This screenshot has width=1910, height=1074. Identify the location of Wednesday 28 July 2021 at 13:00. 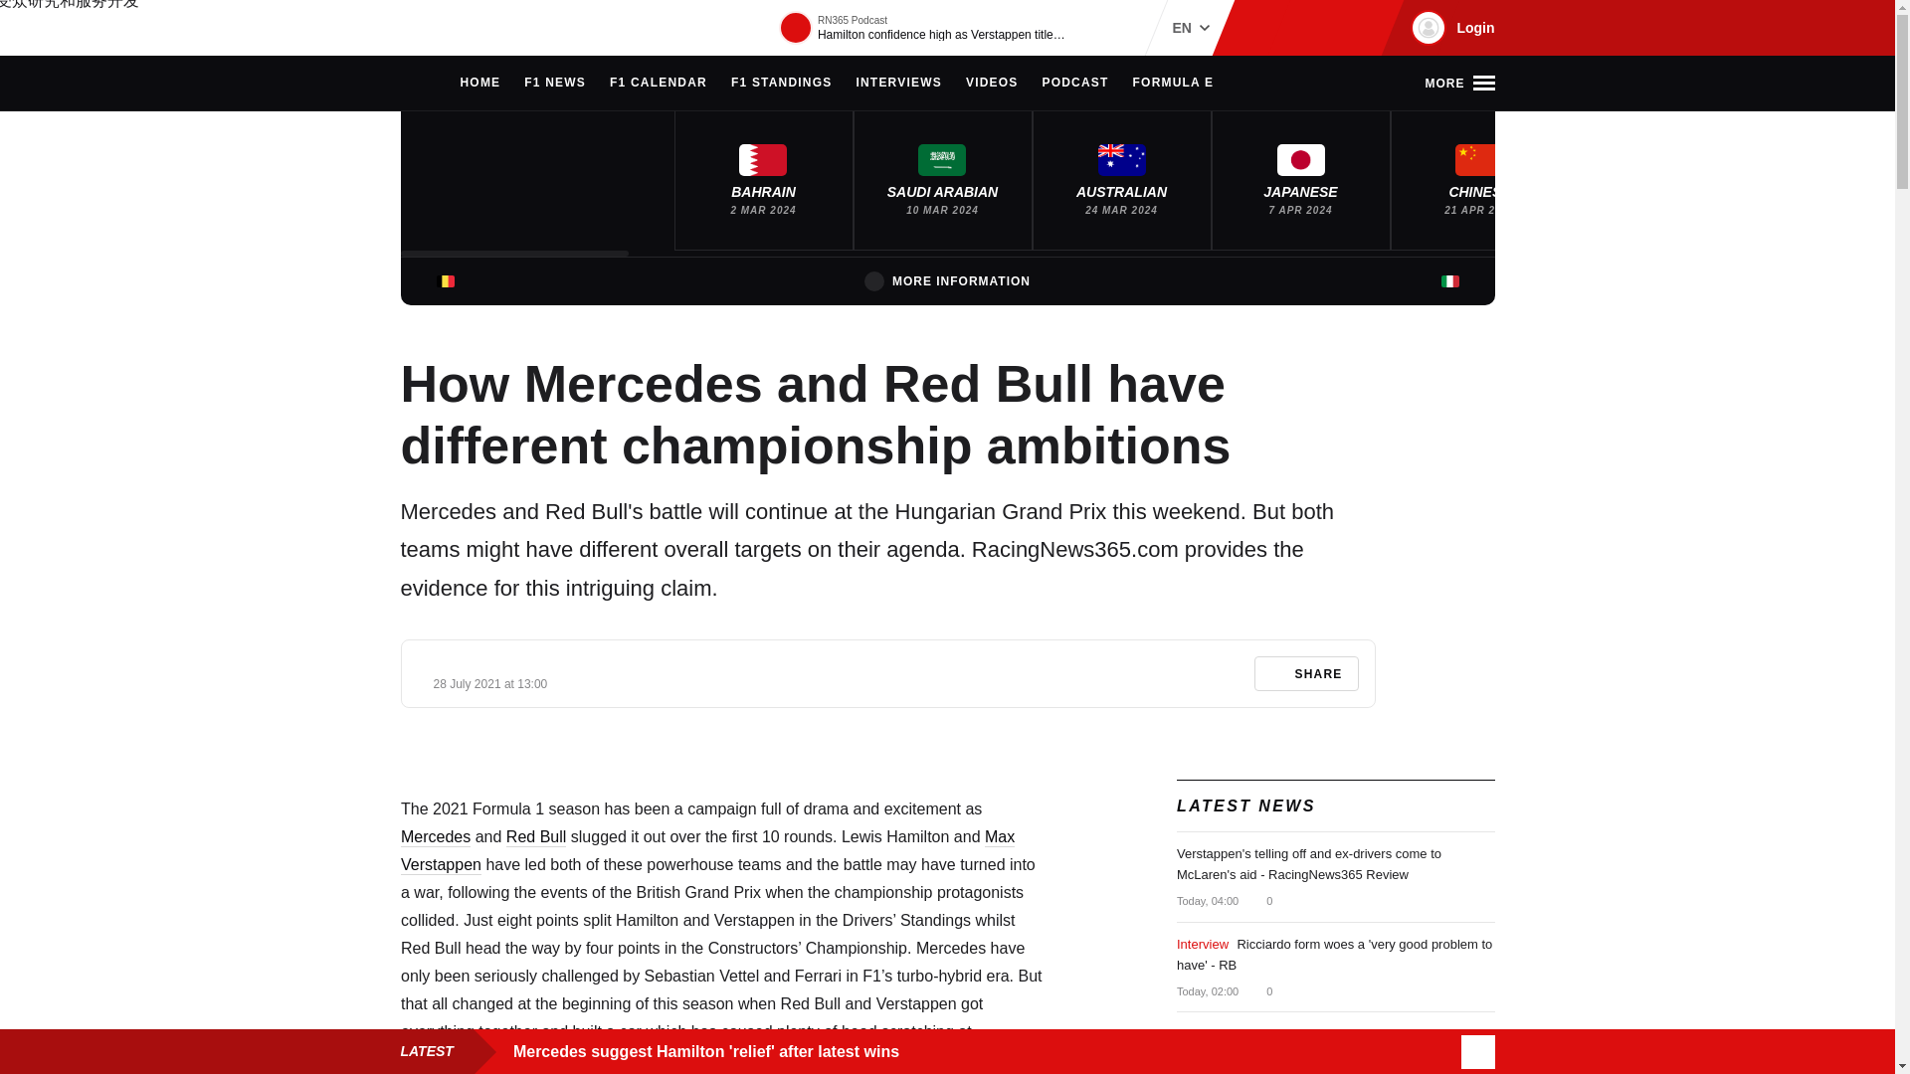
(490, 684).